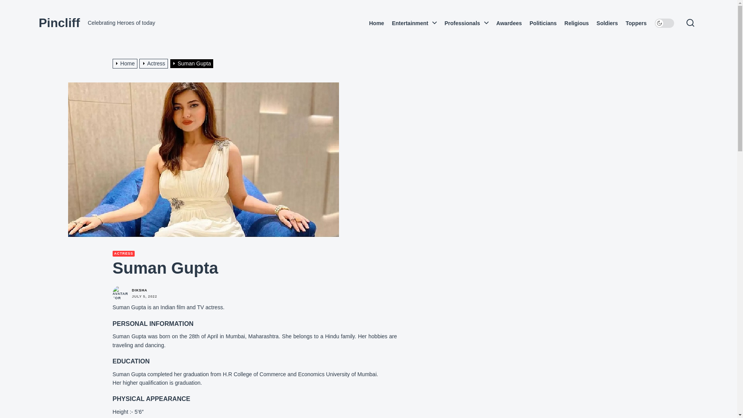  I want to click on Soldiers, so click(607, 23).